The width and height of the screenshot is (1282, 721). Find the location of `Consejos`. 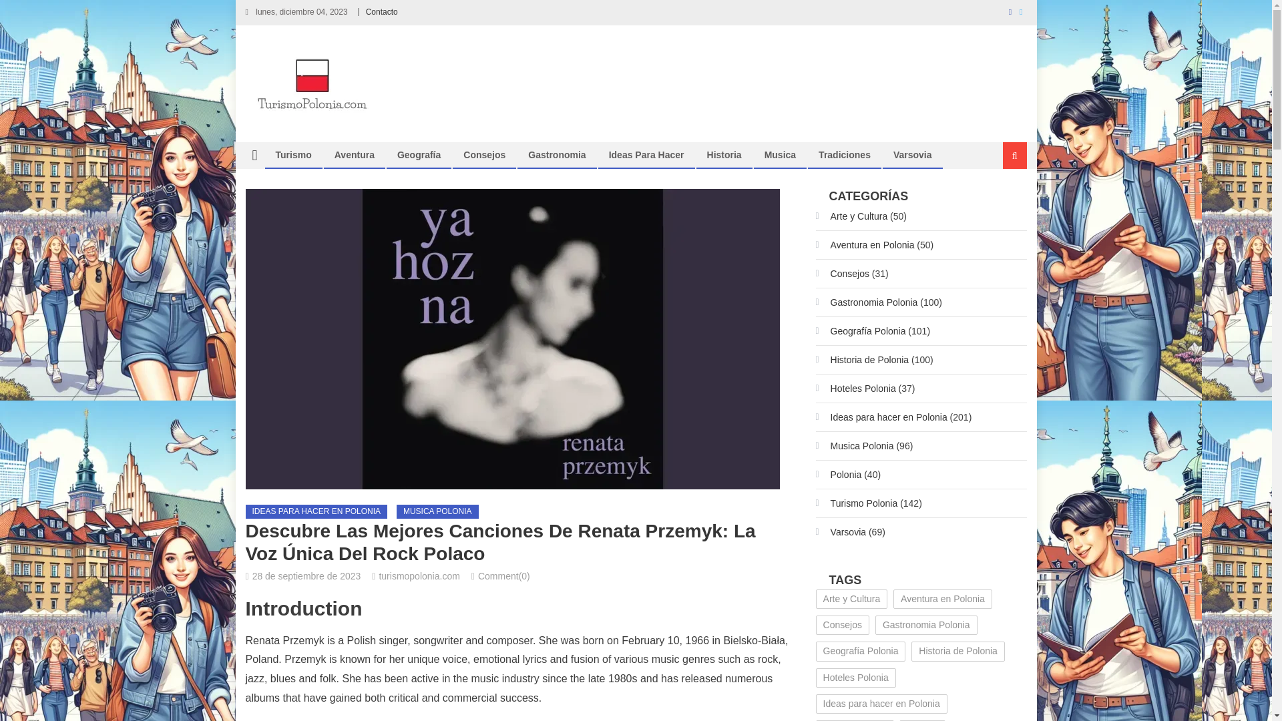

Consejos is located at coordinates (484, 154).